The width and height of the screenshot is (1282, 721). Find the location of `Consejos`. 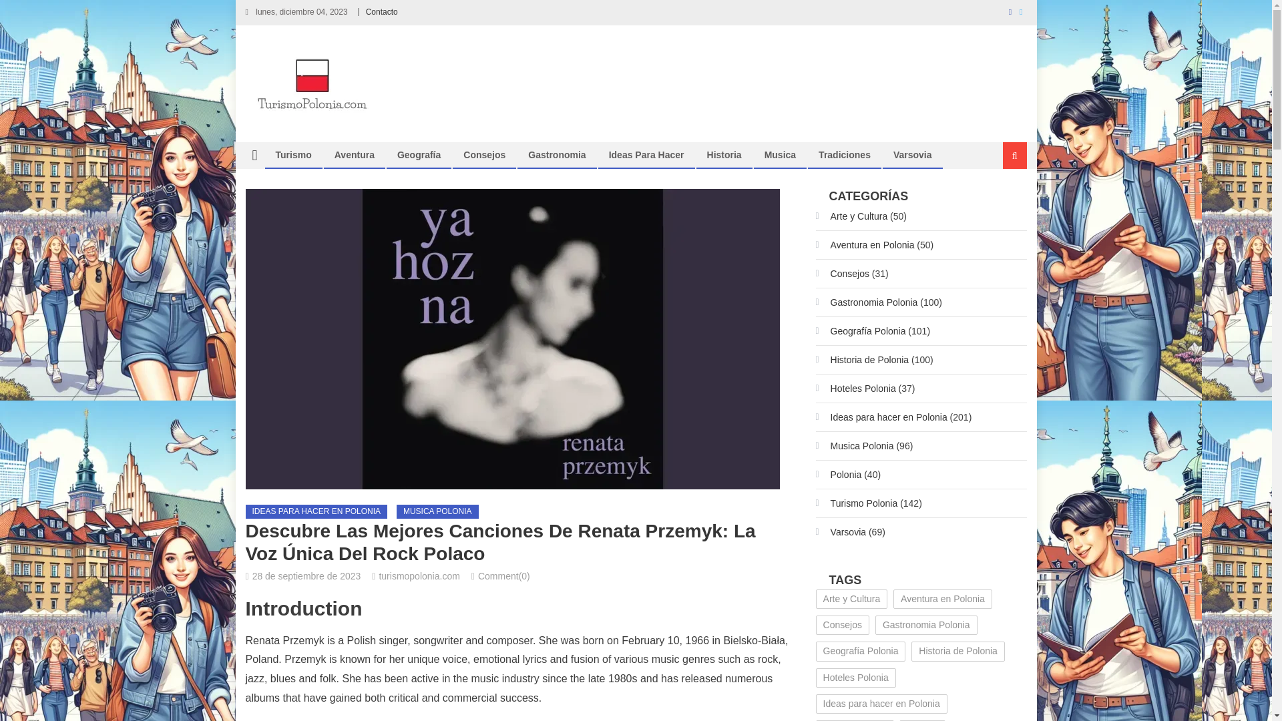

Consejos is located at coordinates (484, 154).